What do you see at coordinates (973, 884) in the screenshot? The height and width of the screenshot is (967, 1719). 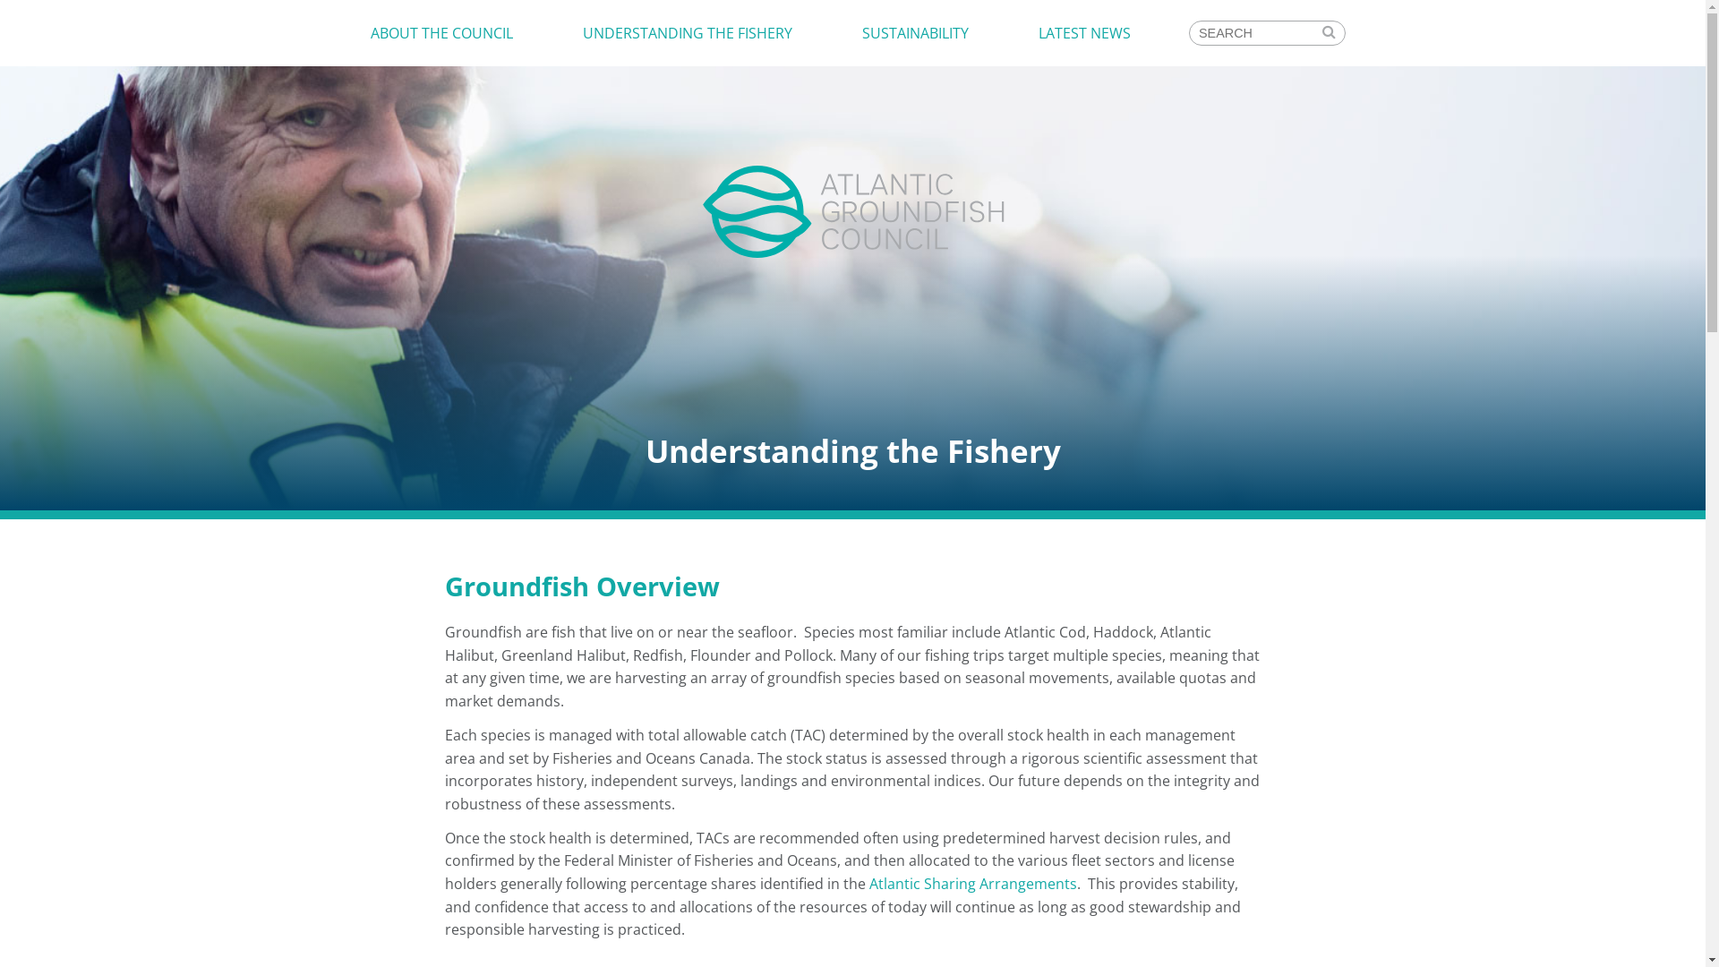 I see `Atlantic Sharing Arrangements` at bounding box center [973, 884].